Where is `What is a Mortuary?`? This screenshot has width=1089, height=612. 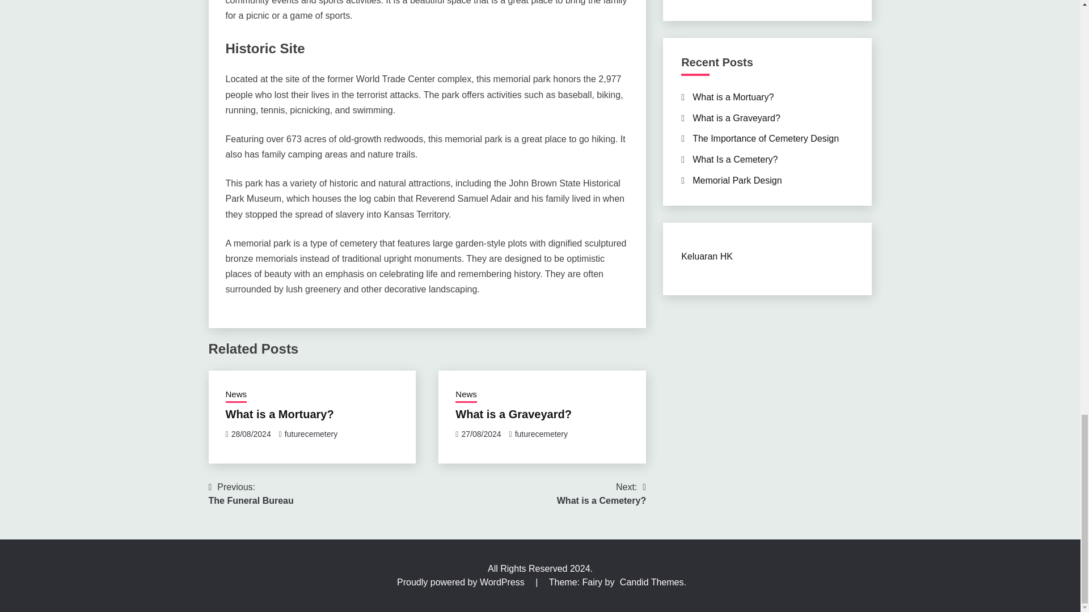 What is a Mortuary? is located at coordinates (513, 414).